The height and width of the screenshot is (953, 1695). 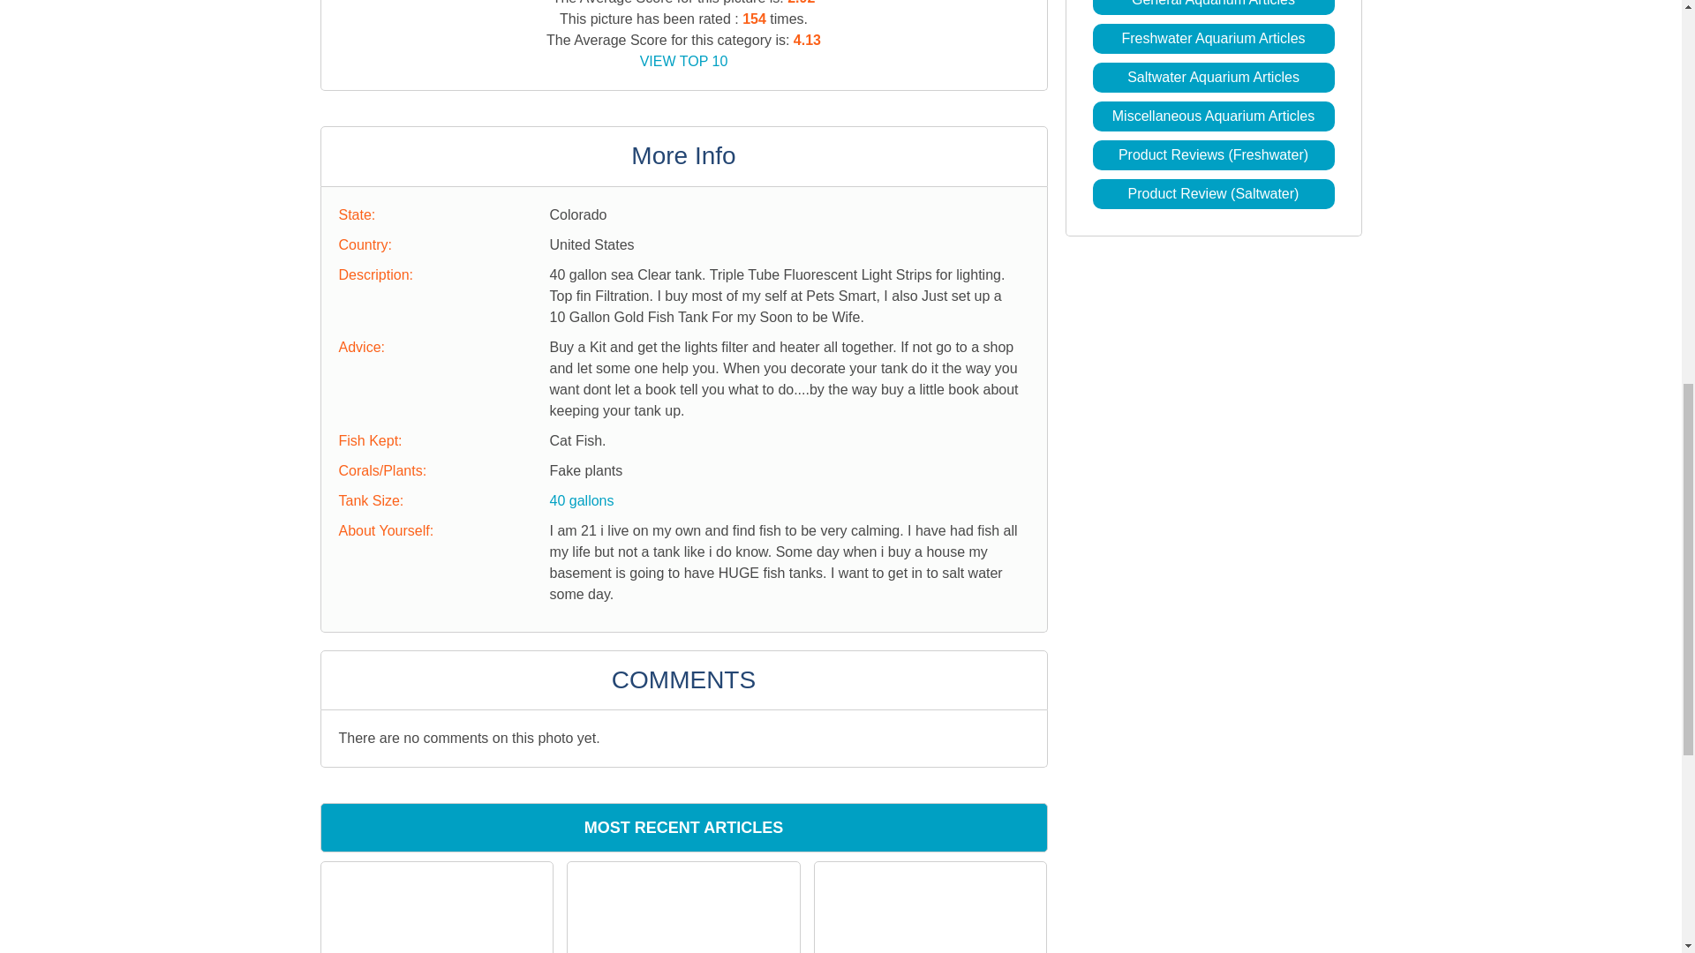 What do you see at coordinates (436, 907) in the screenshot?
I see `The Basics of Freshwater Fish Compatibility` at bounding box center [436, 907].